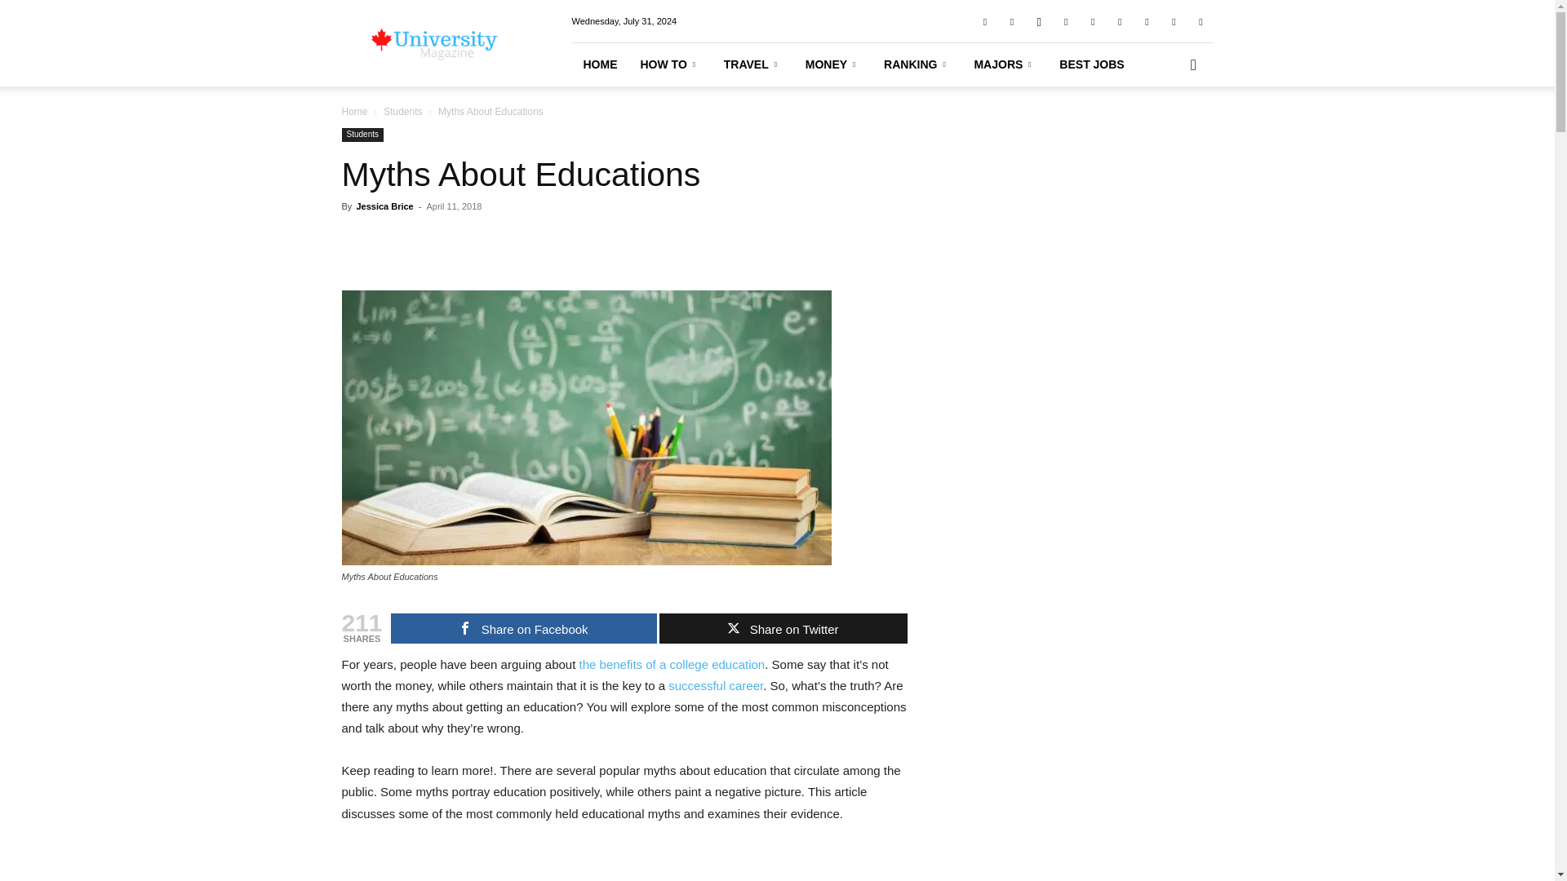  Describe the element at coordinates (1065, 20) in the screenshot. I see `Linkedin` at that location.